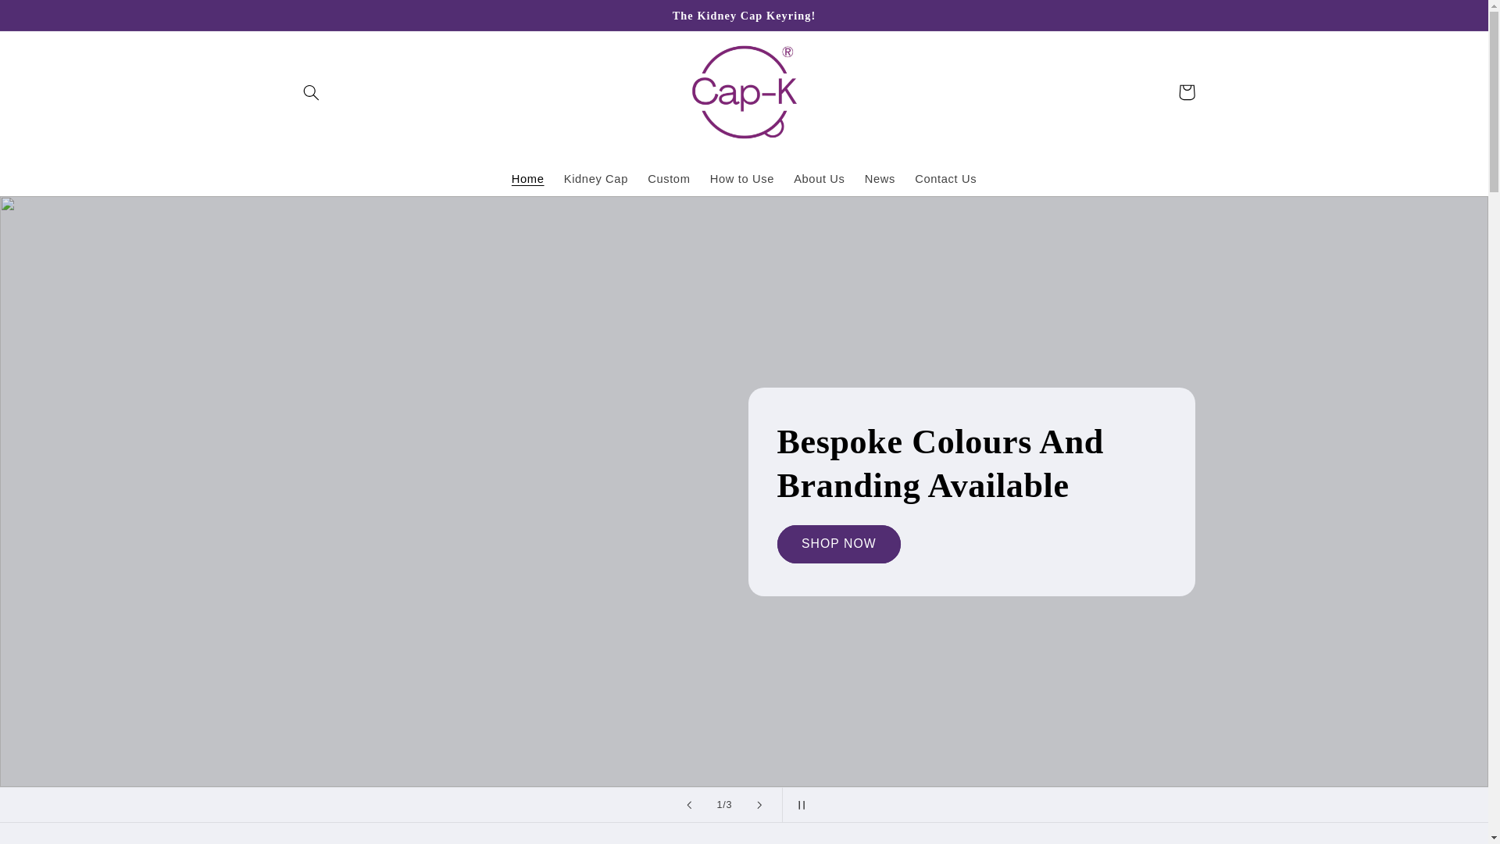 This screenshot has height=844, width=1500. Describe the element at coordinates (946, 178) in the screenshot. I see `Contact Us` at that location.